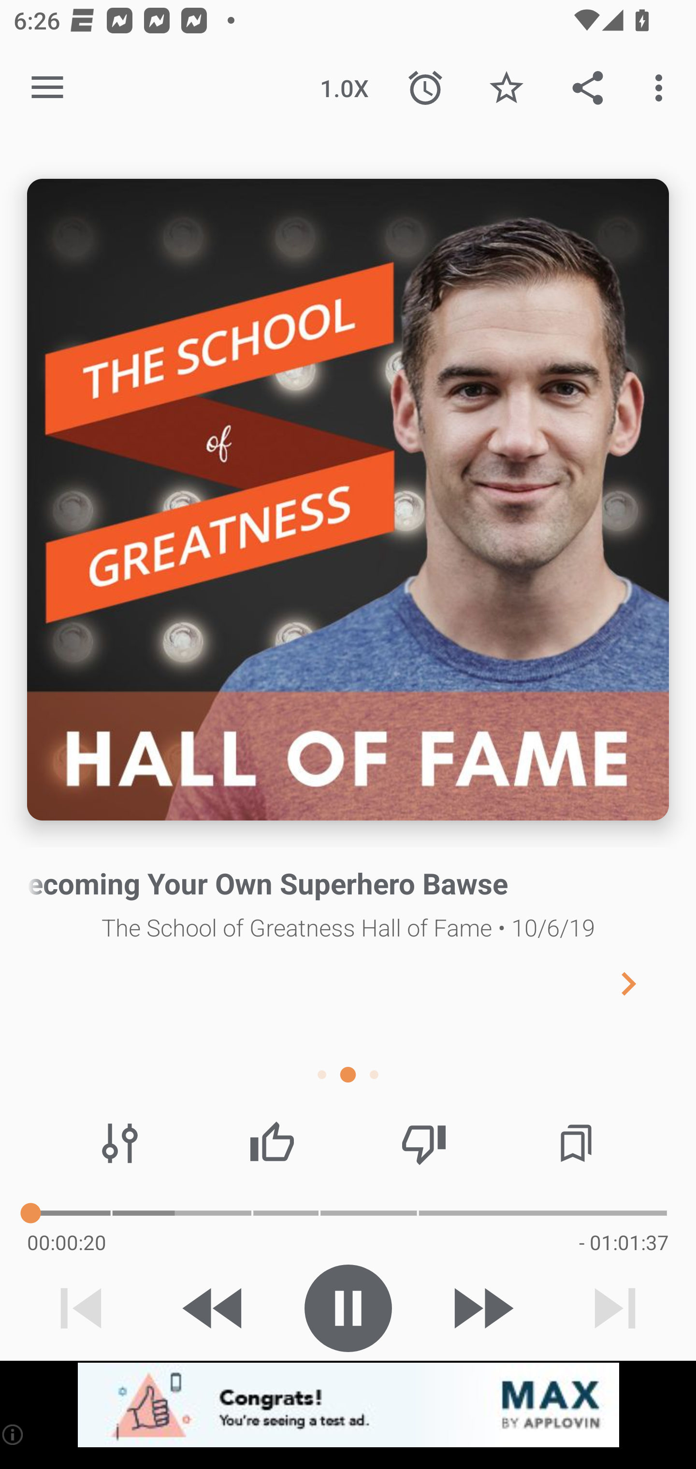  I want to click on (i), so click(14, 1434).